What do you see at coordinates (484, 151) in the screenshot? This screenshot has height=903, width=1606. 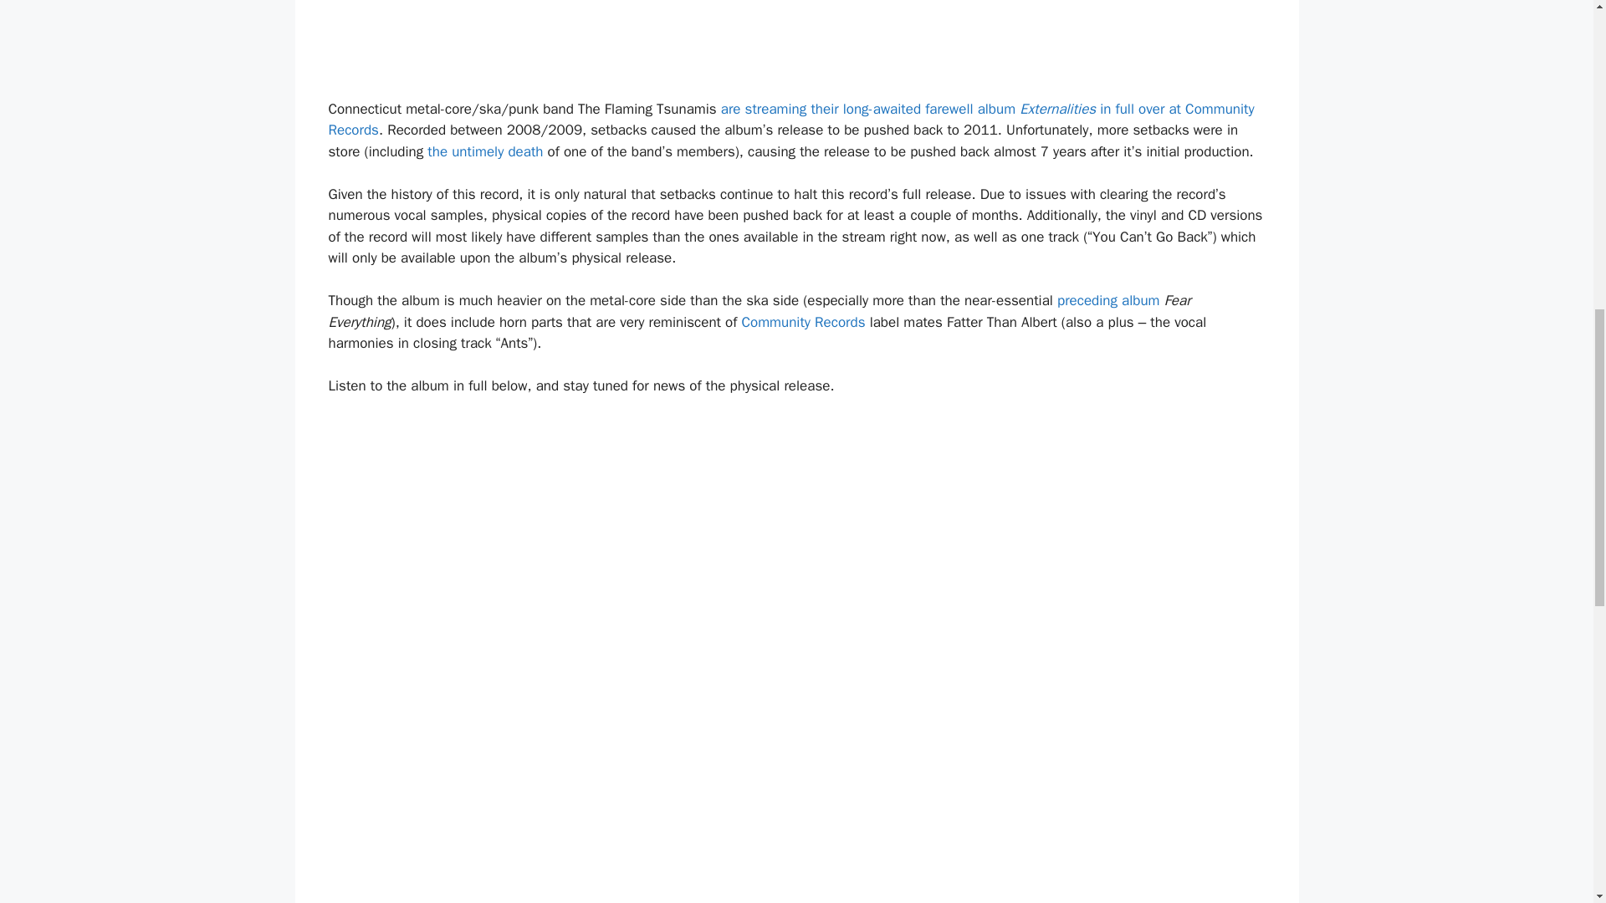 I see `Bike Enthusiast, Musician Shot Dead l New Haven Independent` at bounding box center [484, 151].